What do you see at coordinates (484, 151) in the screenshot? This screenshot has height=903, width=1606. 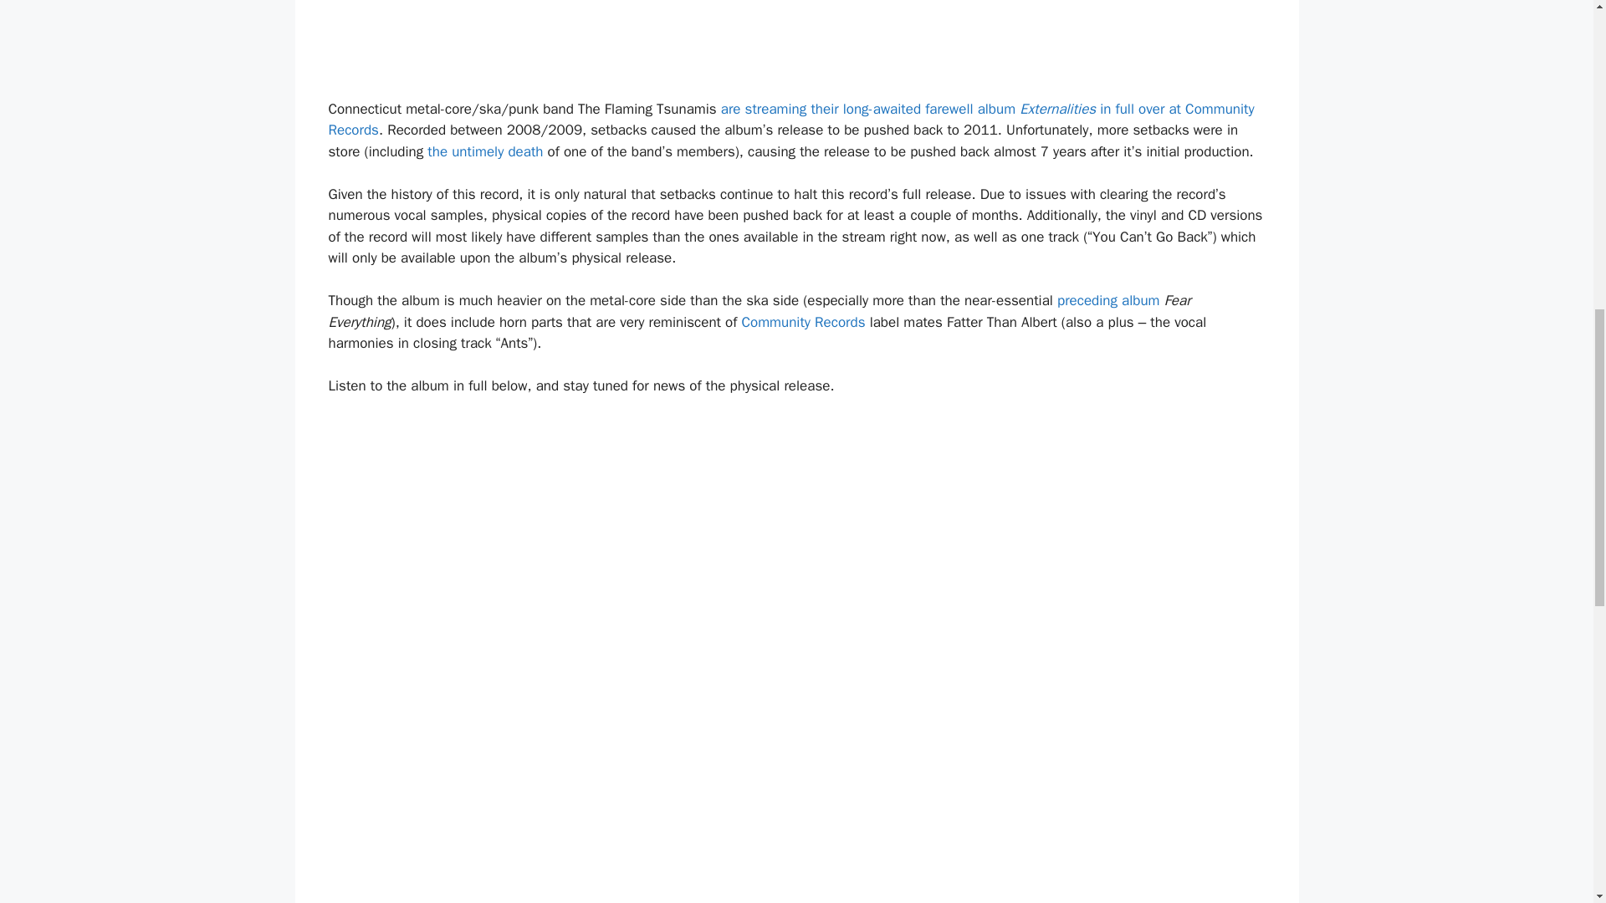 I see `Bike Enthusiast, Musician Shot Dead l New Haven Independent` at bounding box center [484, 151].